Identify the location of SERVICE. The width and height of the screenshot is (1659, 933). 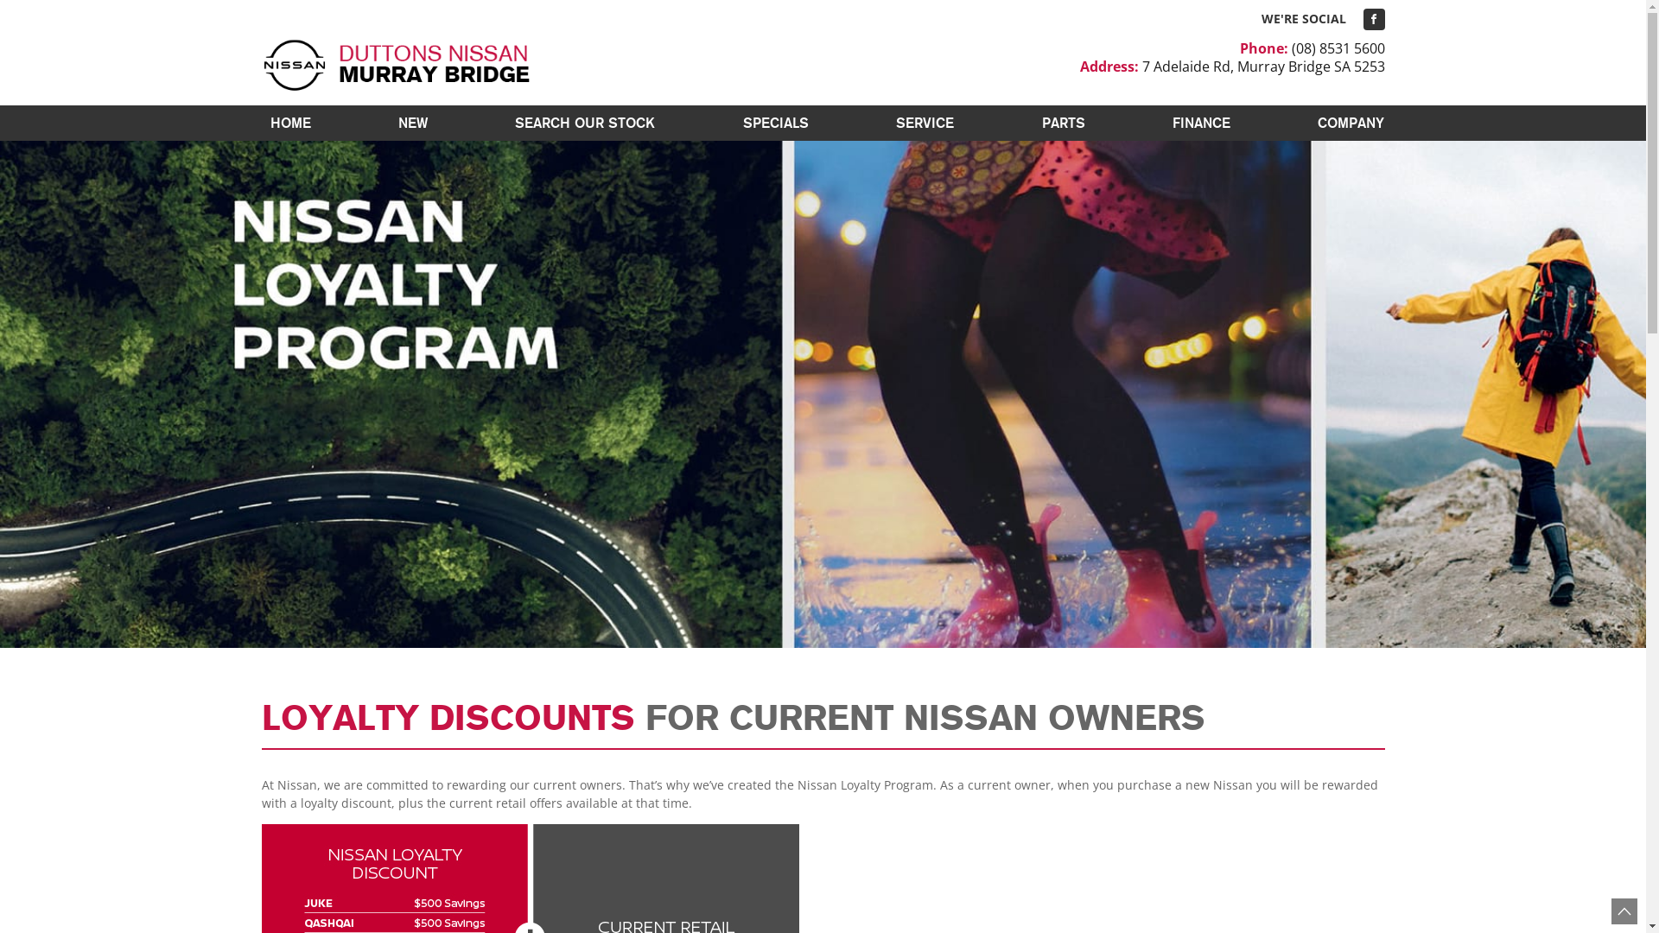
(925, 123).